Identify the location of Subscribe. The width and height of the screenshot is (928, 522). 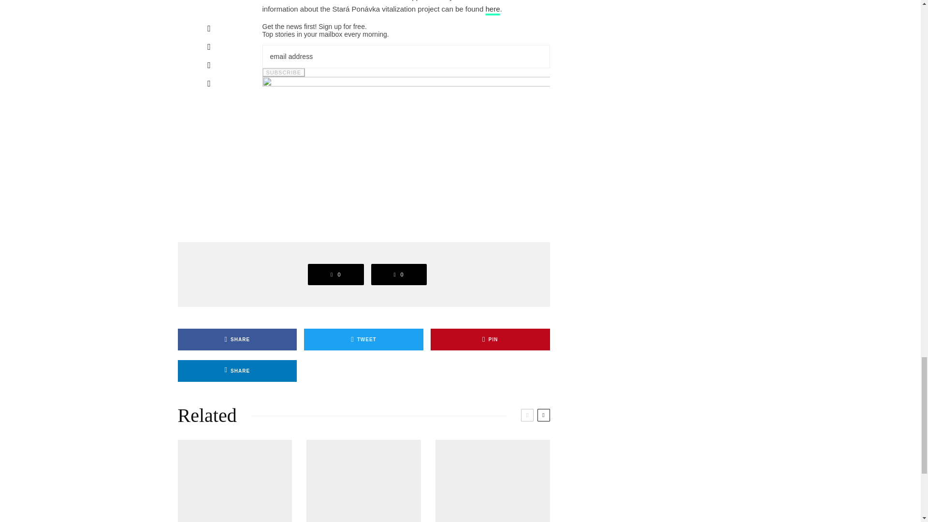
(283, 72).